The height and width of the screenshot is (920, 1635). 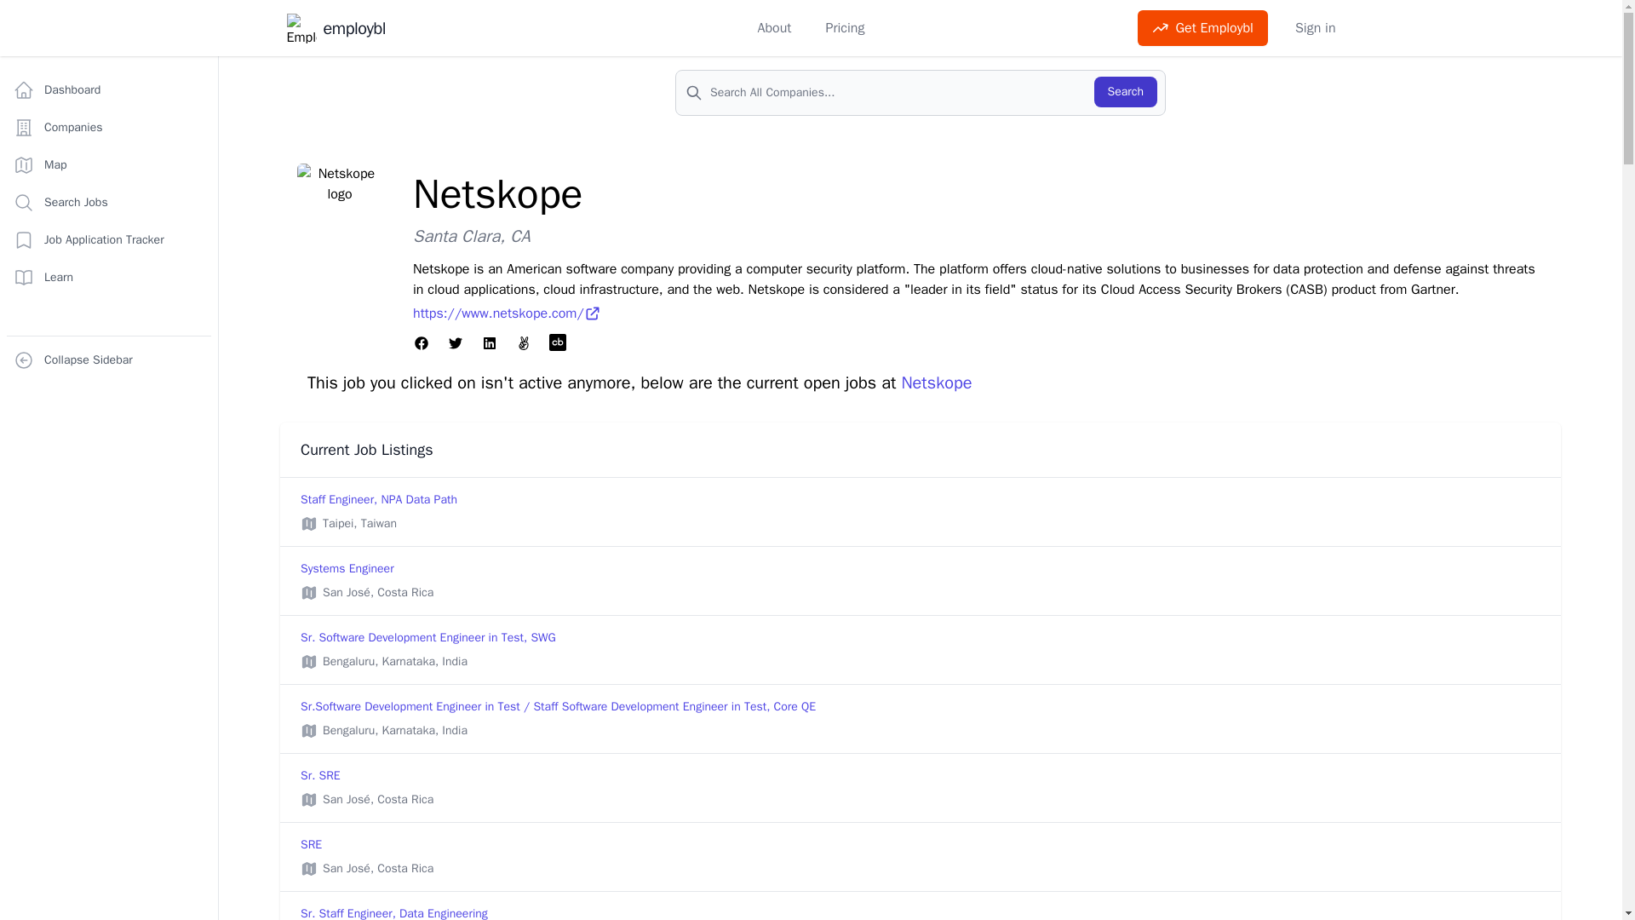 What do you see at coordinates (108, 203) in the screenshot?
I see `Collapse Sidebar` at bounding box center [108, 203].